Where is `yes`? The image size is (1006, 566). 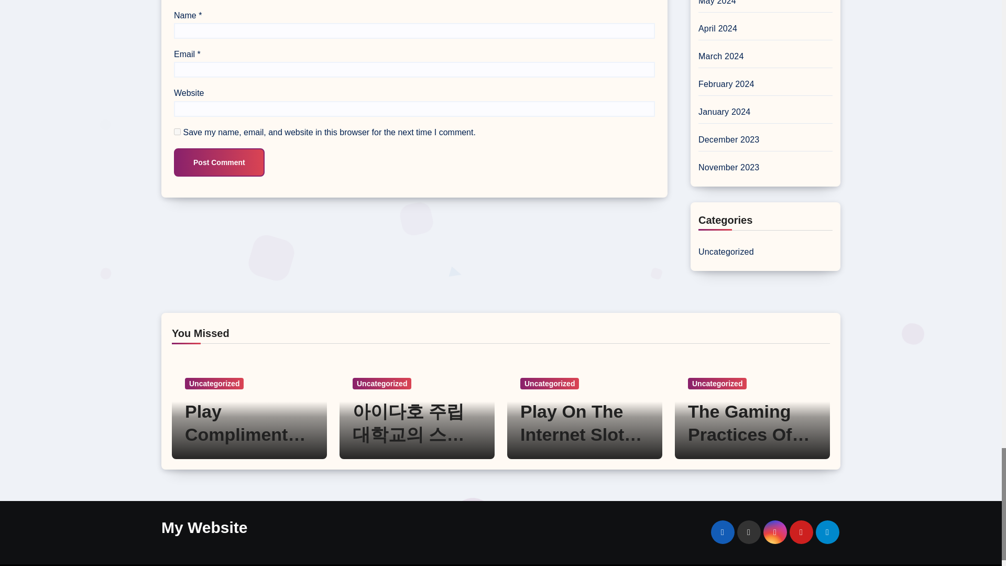
yes is located at coordinates (177, 132).